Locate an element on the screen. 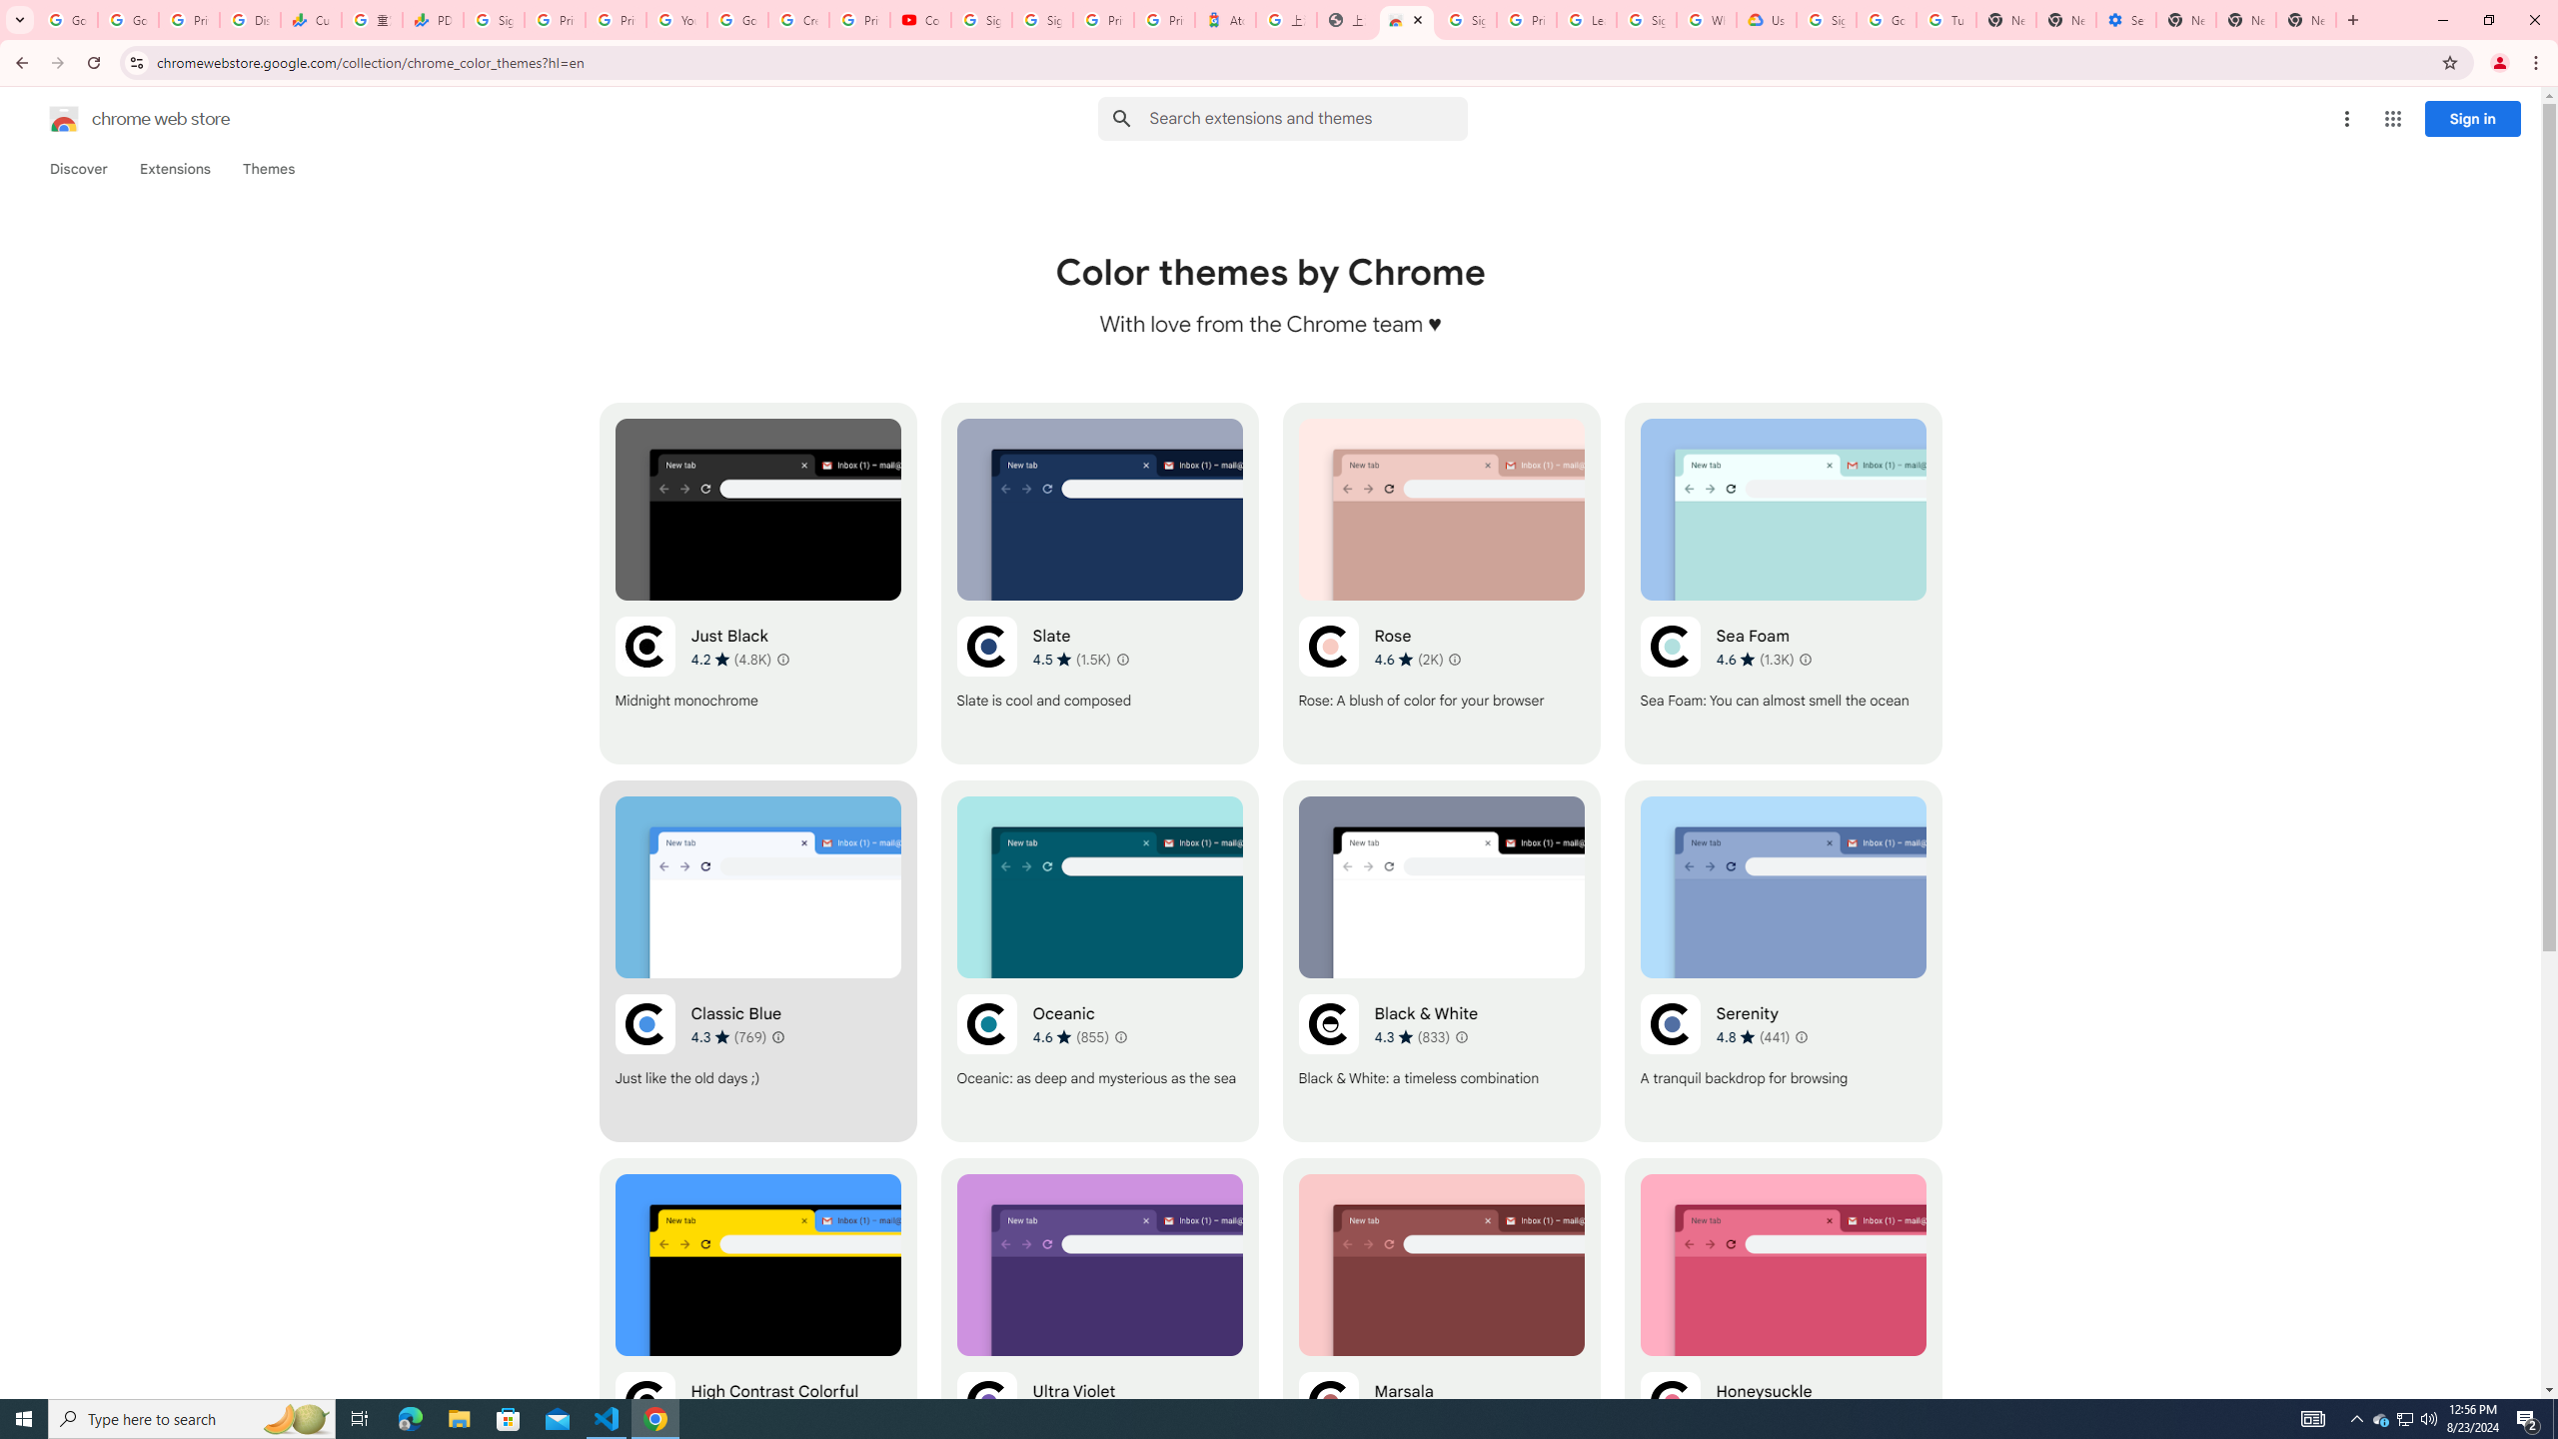 The image size is (2558, 1439). Average rating 4.5 out of 5 stars. 1.5K ratings. is located at coordinates (1073, 660).